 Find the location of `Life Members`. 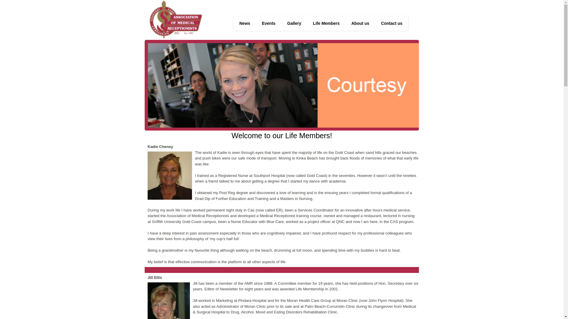

Life Members is located at coordinates (326, 24).